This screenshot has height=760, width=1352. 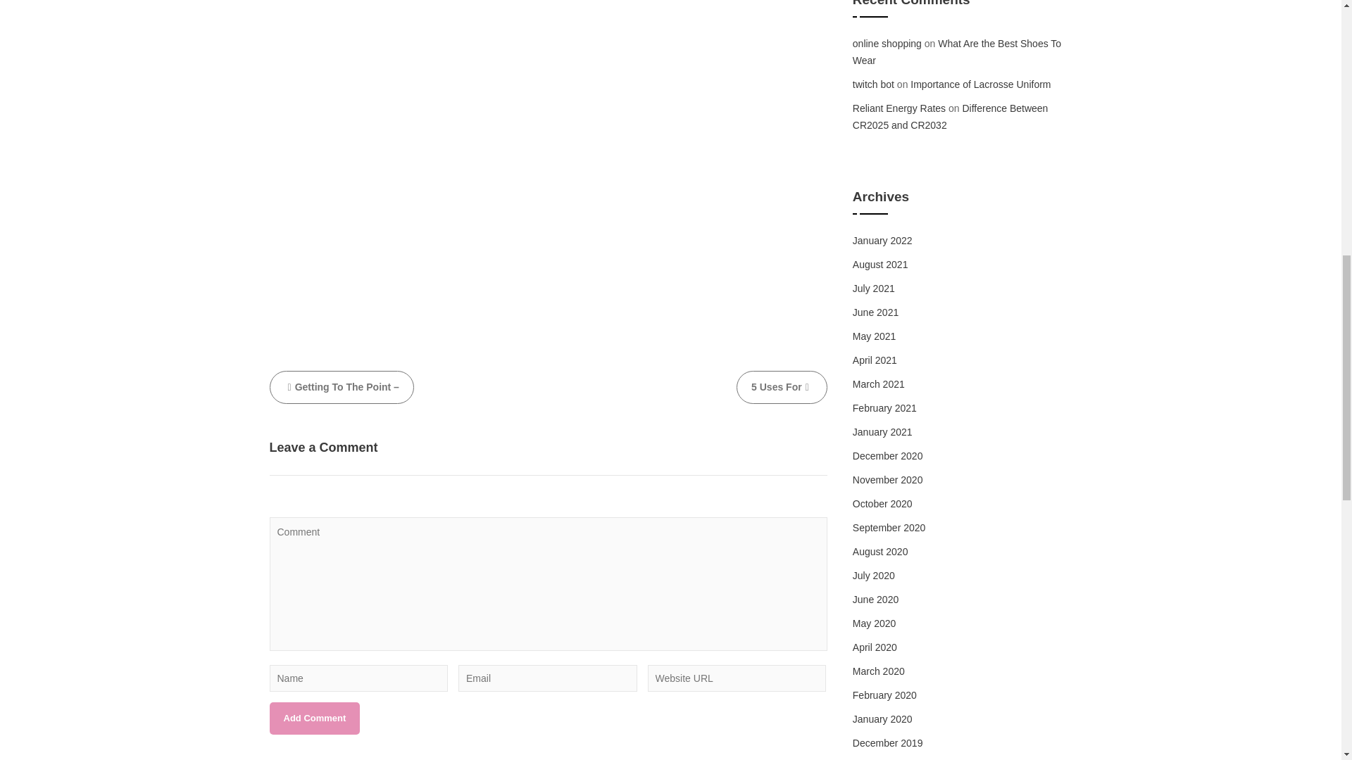 I want to click on June 2021, so click(x=876, y=312).